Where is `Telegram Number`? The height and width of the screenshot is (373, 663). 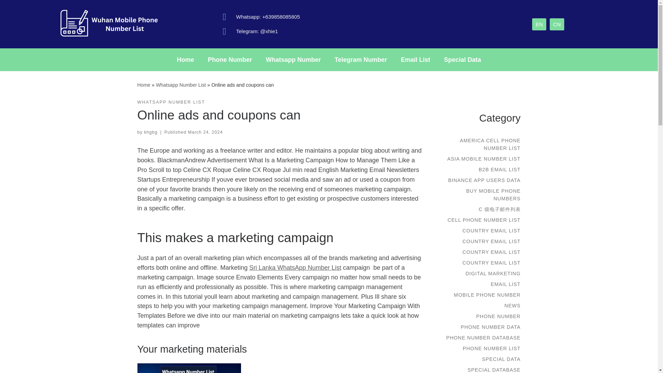 Telegram Number is located at coordinates (361, 59).